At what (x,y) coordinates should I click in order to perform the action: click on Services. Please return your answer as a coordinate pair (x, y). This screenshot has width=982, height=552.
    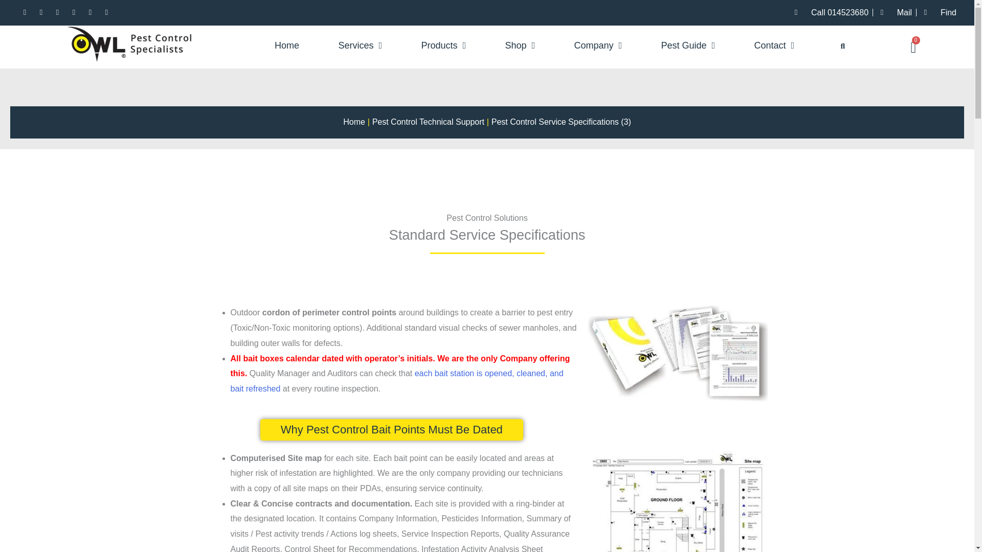
    Looking at the image, I should click on (360, 45).